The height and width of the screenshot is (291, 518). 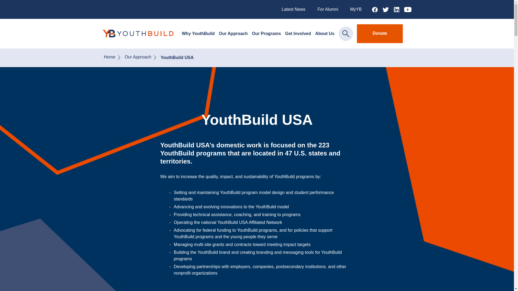 I want to click on About Us, so click(x=324, y=34).